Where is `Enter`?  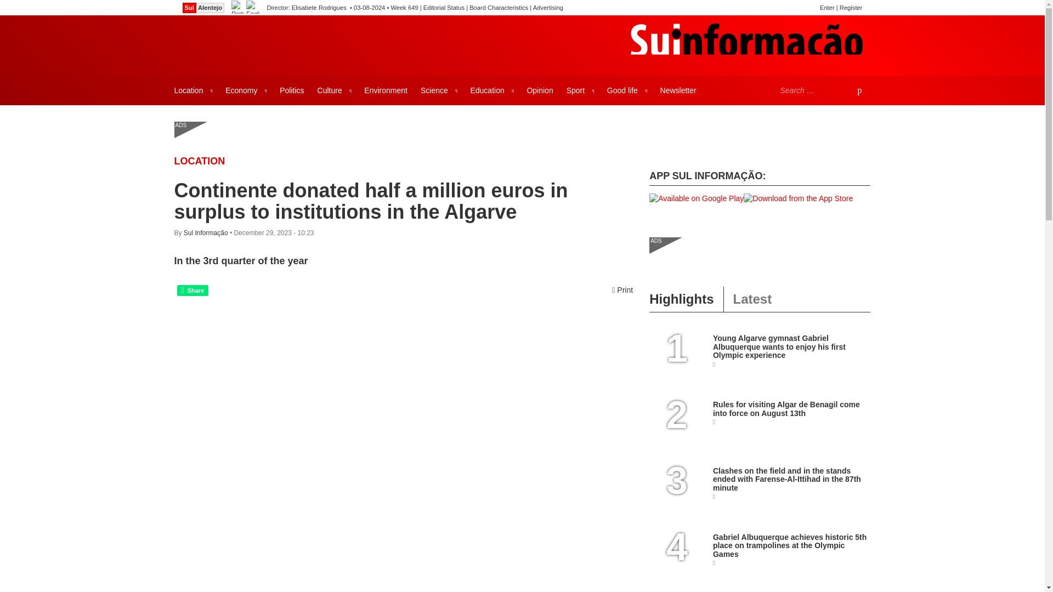 Enter is located at coordinates (827, 8).